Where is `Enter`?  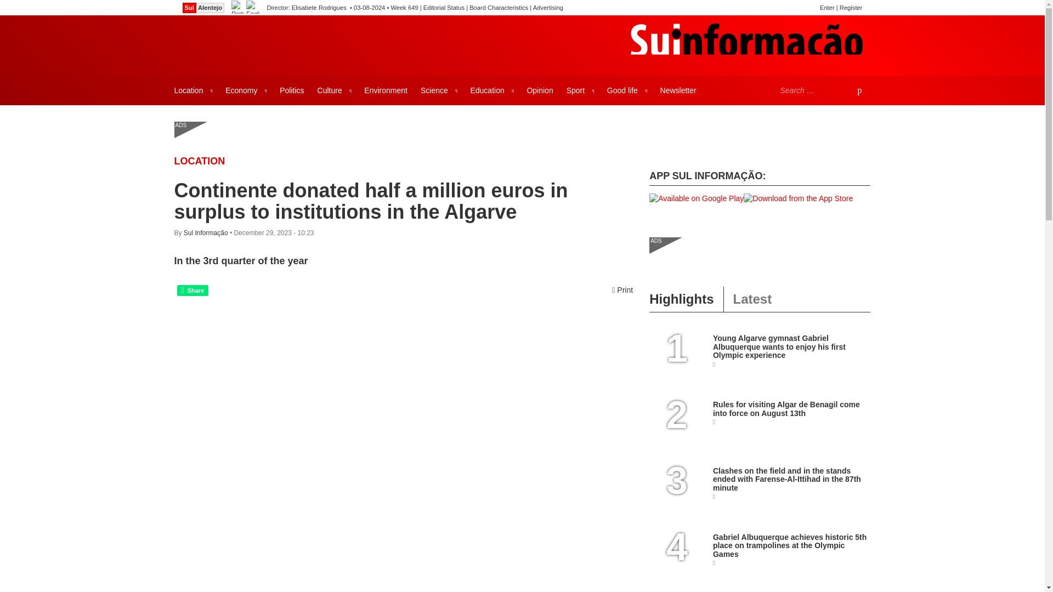 Enter is located at coordinates (827, 8).